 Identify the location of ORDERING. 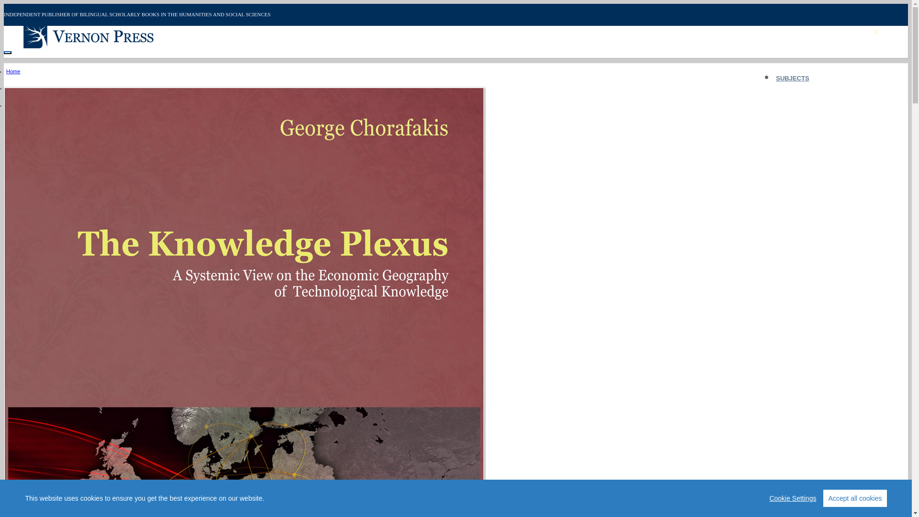
(793, 112).